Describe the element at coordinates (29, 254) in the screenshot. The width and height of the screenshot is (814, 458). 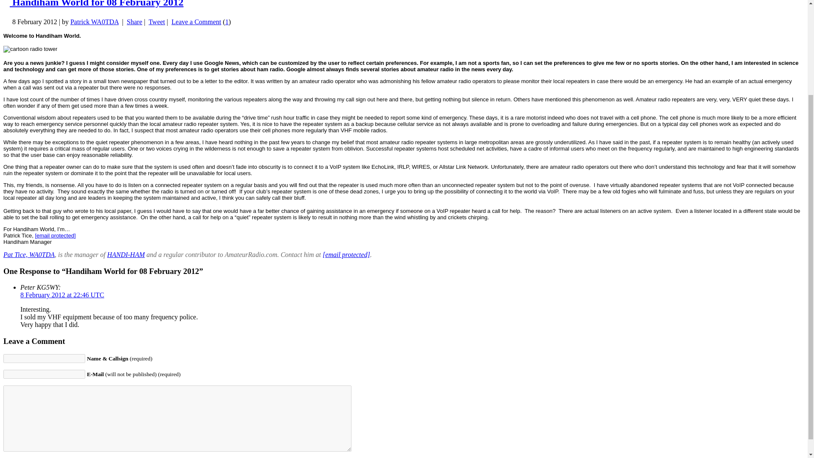
I see `Pat Tice, WA0TDA` at that location.